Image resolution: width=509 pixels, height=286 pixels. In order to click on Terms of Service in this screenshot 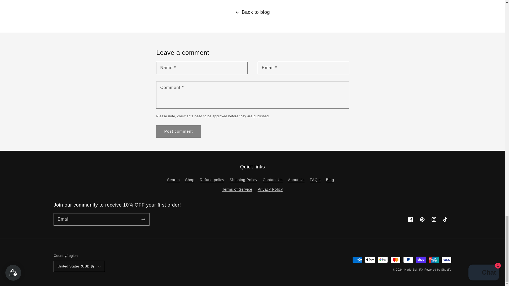, I will do `click(237, 189)`.